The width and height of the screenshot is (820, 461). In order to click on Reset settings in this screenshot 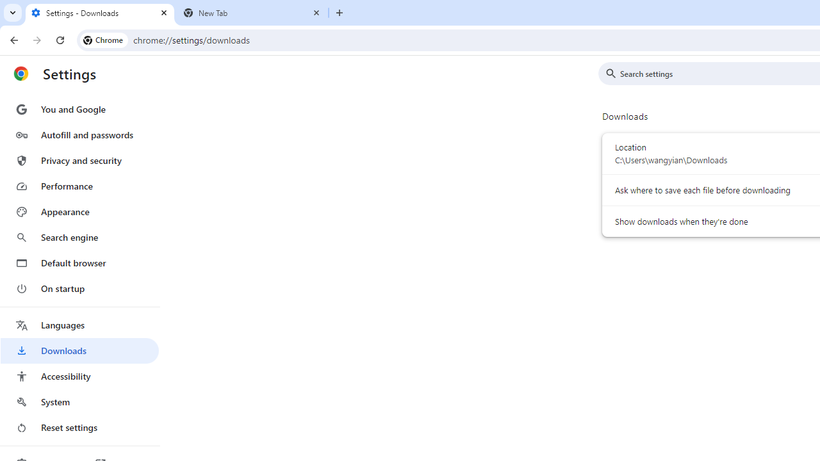, I will do `click(79, 428)`.